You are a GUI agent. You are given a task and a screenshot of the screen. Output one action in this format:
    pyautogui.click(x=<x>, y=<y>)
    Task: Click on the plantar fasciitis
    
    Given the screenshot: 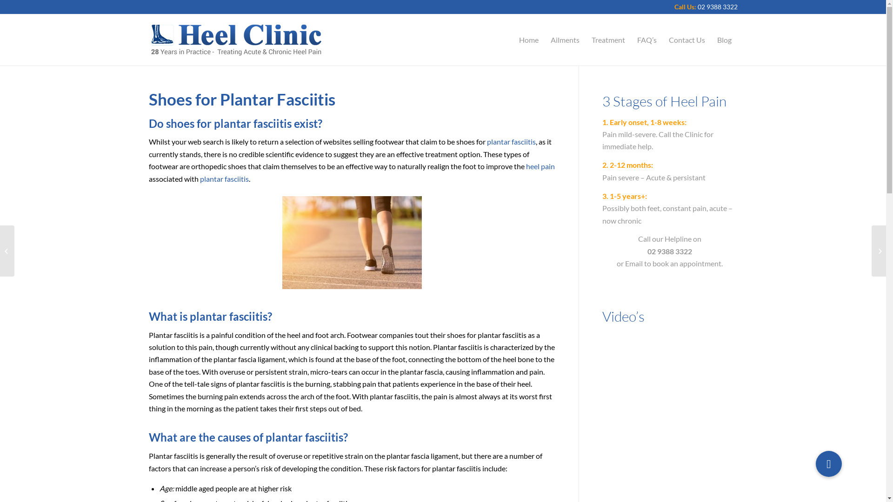 What is the action you would take?
    pyautogui.click(x=224, y=178)
    